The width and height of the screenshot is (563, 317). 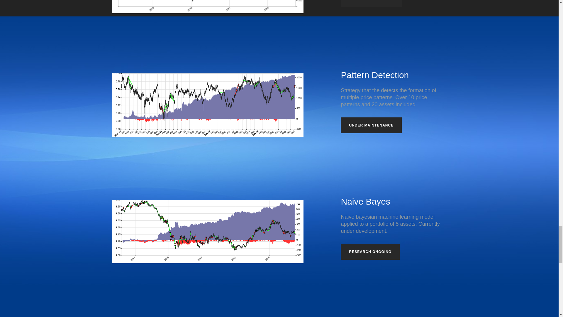 I want to click on RESEARCH ONGOING, so click(x=370, y=252).